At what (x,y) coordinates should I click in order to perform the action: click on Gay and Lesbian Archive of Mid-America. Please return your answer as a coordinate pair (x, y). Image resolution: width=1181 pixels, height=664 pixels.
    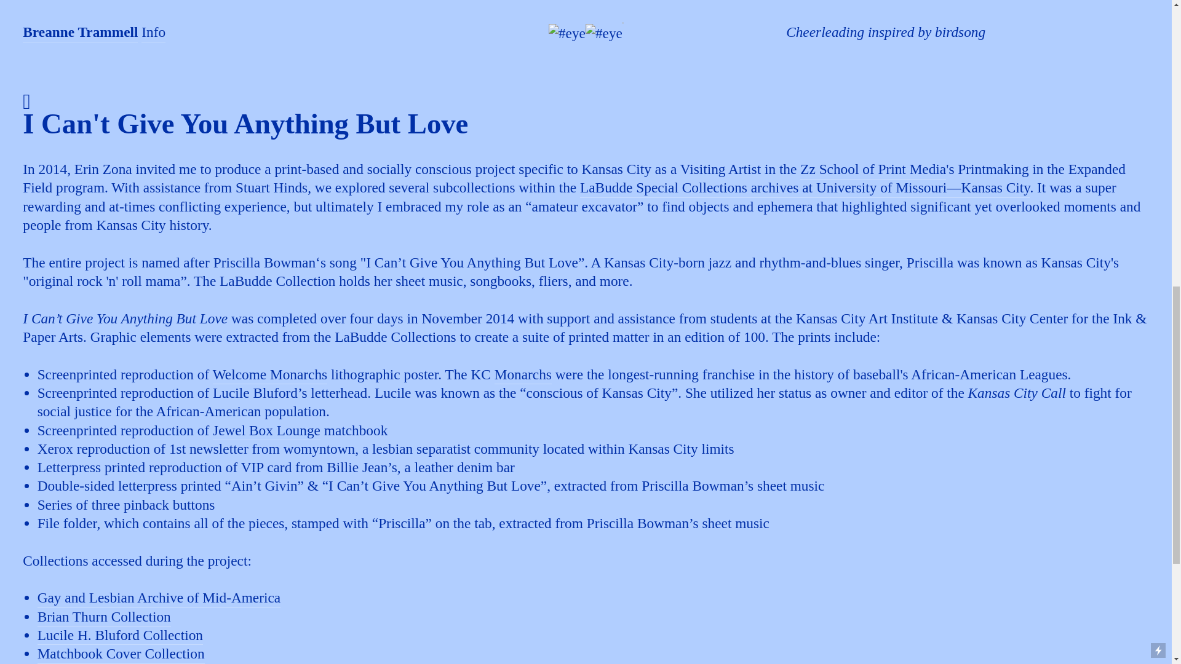
    Looking at the image, I should click on (159, 599).